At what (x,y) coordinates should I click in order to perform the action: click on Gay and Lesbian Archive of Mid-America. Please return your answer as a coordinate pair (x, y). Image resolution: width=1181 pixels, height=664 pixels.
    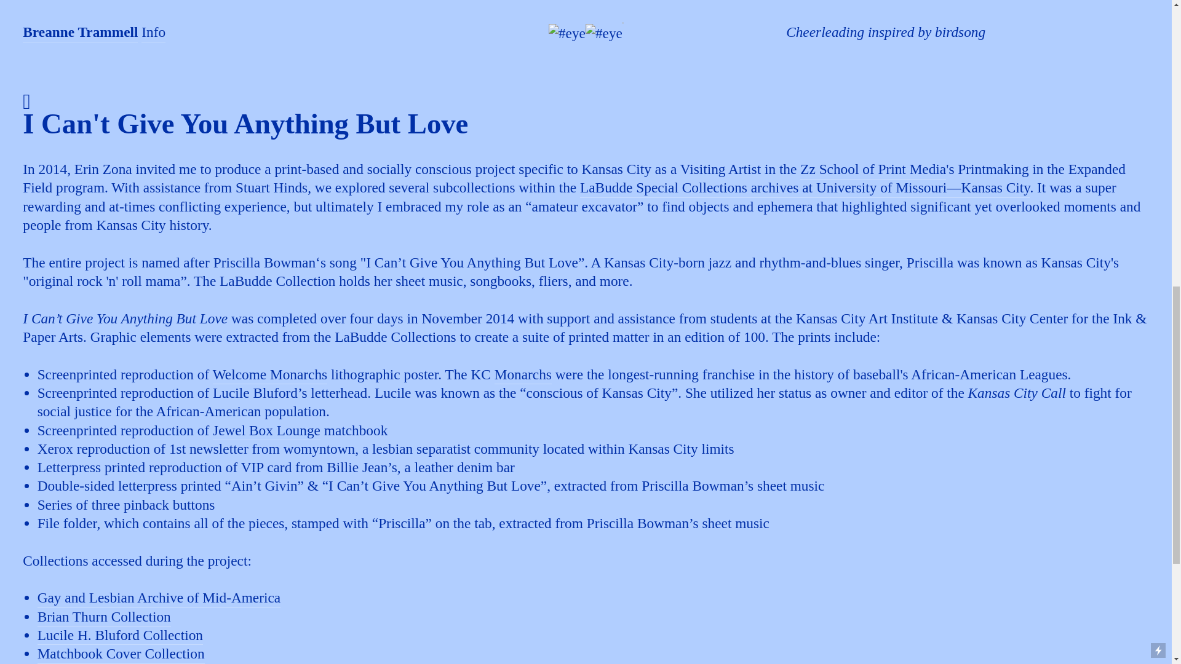
    Looking at the image, I should click on (159, 599).